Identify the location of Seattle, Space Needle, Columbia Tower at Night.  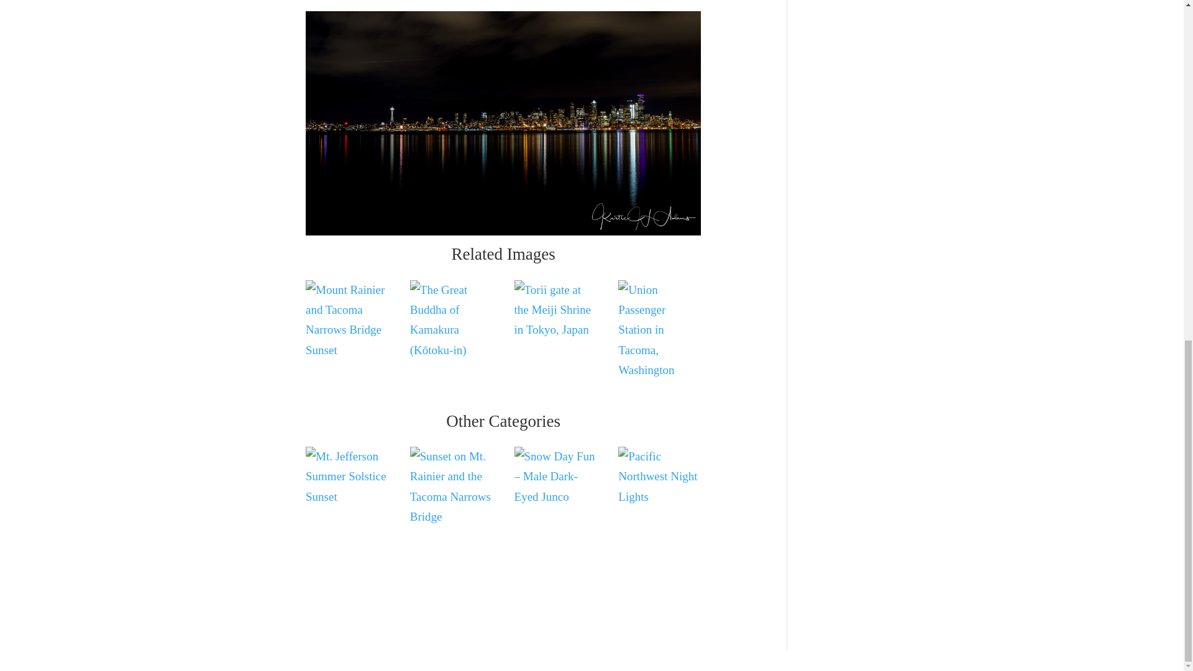
(503, 123).